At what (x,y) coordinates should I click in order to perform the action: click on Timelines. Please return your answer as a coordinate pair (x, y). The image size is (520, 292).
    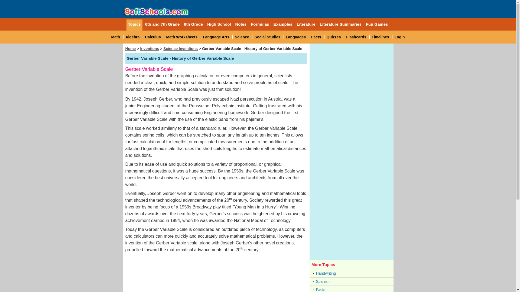
    Looking at the image, I should click on (380, 37).